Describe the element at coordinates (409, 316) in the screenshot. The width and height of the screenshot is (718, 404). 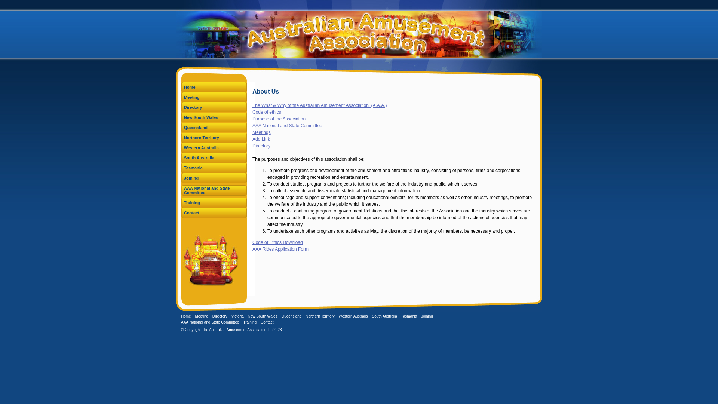
I see `Tasmania` at that location.